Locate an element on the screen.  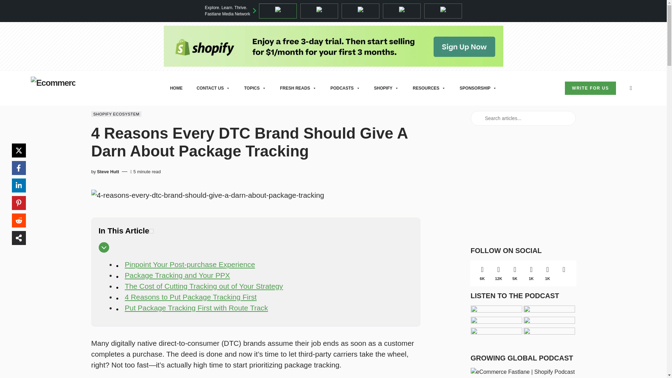
View all posts by Steve Hutt is located at coordinates (108, 171).